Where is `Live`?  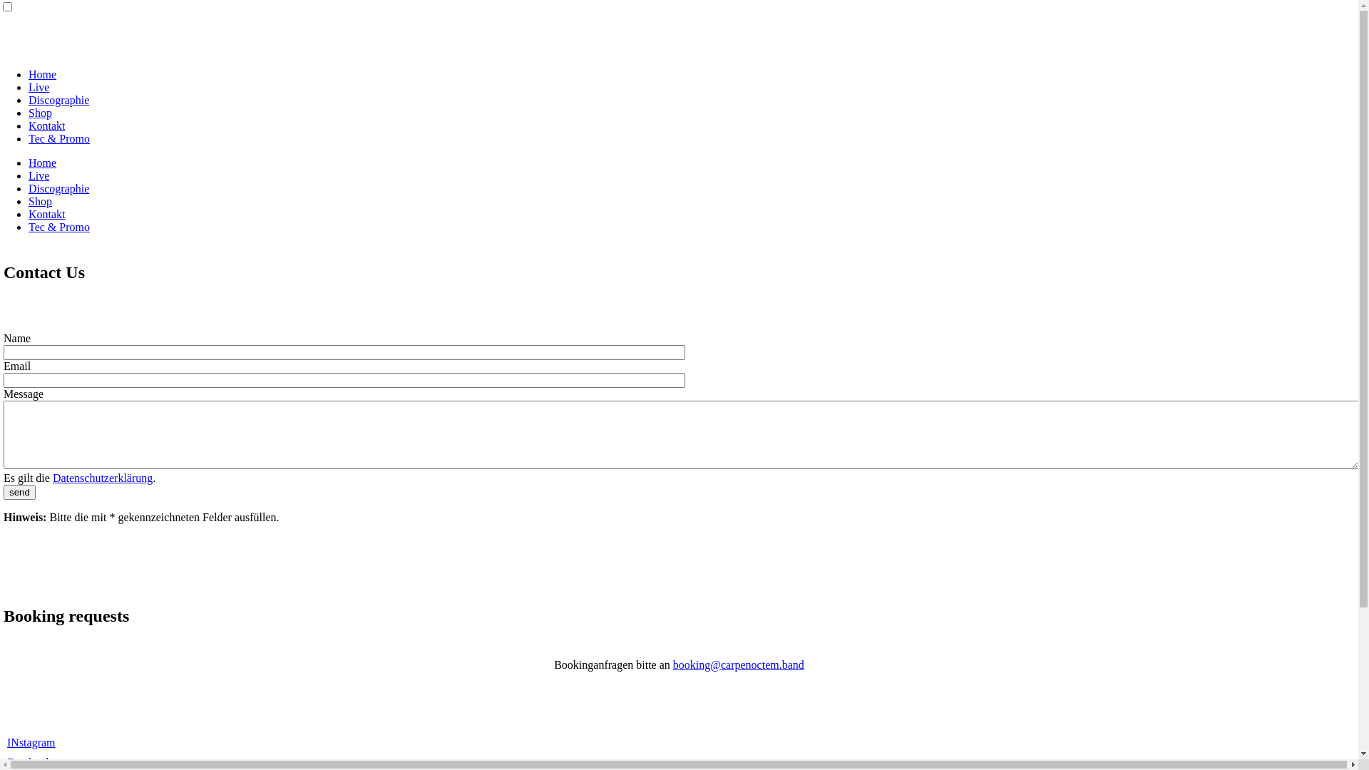
Live is located at coordinates (39, 87).